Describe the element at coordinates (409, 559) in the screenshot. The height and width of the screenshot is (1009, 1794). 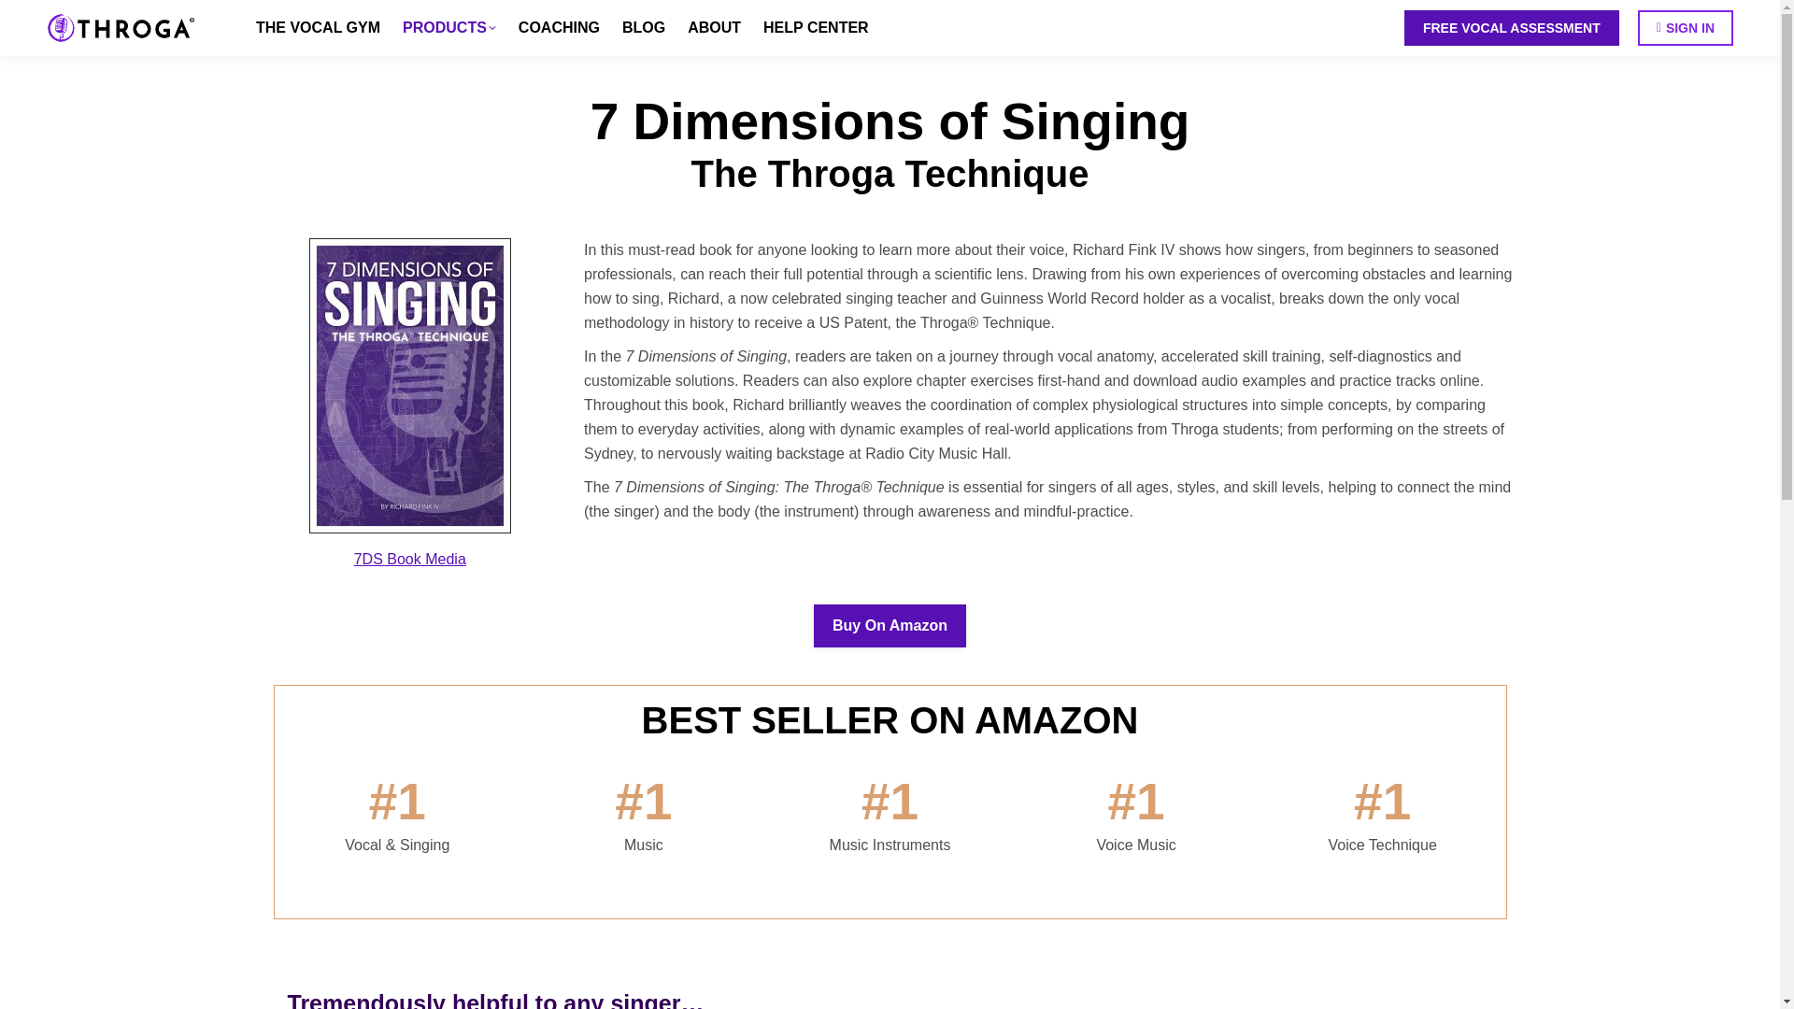
I see `7DS Book Media` at that location.